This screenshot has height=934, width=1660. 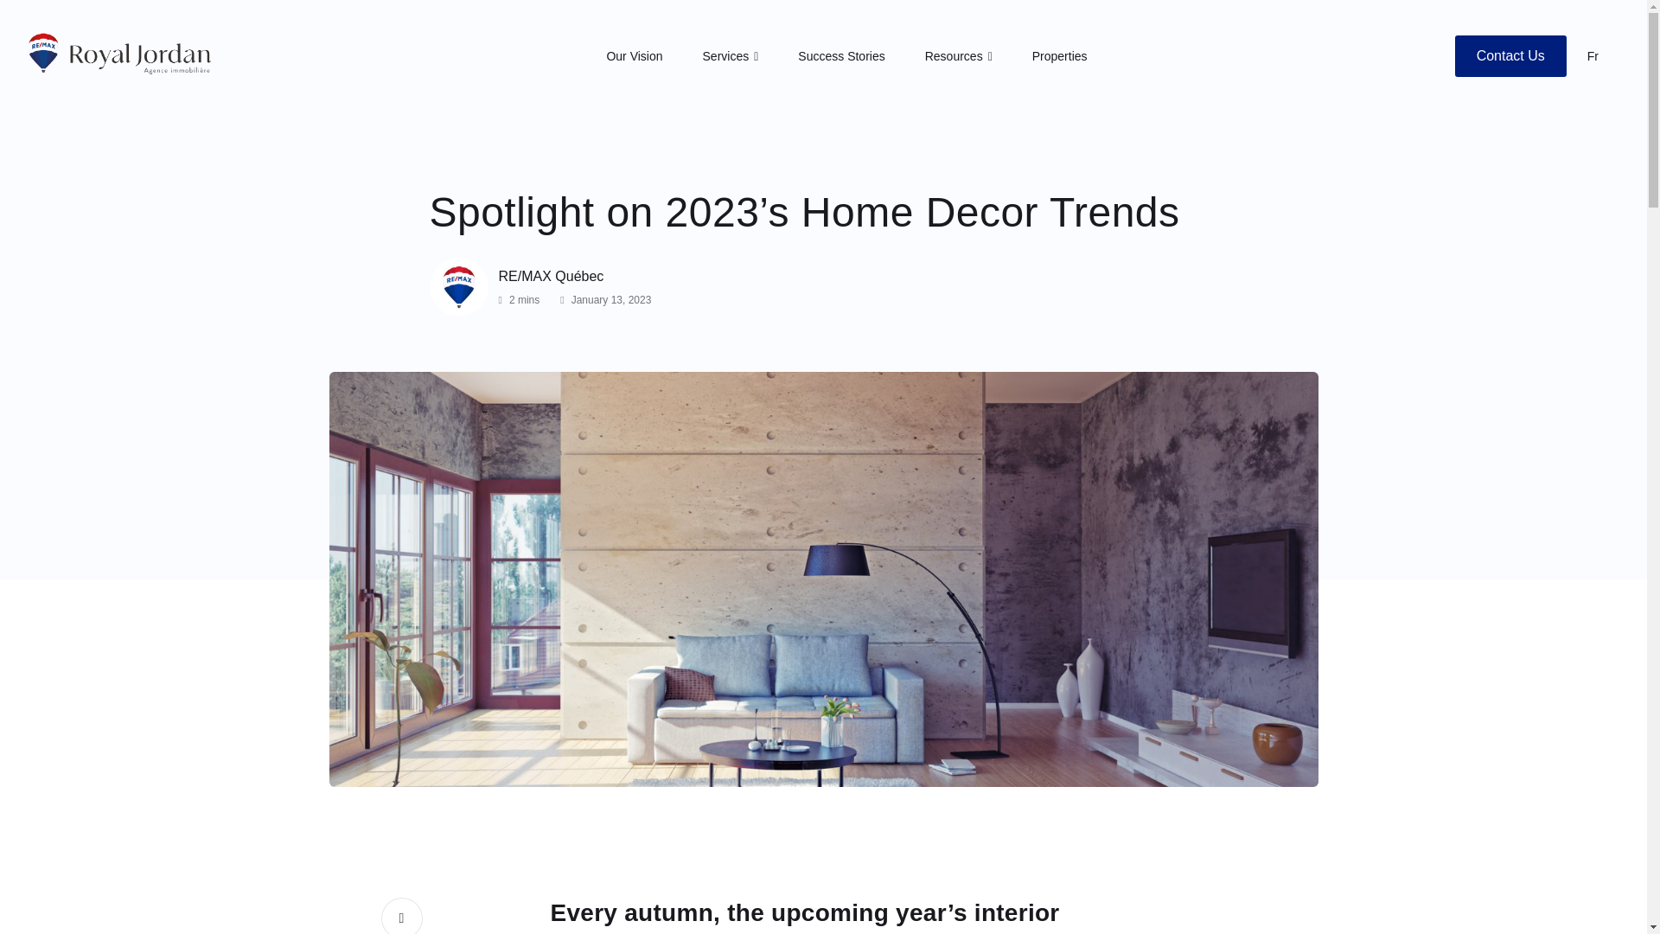 I want to click on Properties, so click(x=1060, y=56).